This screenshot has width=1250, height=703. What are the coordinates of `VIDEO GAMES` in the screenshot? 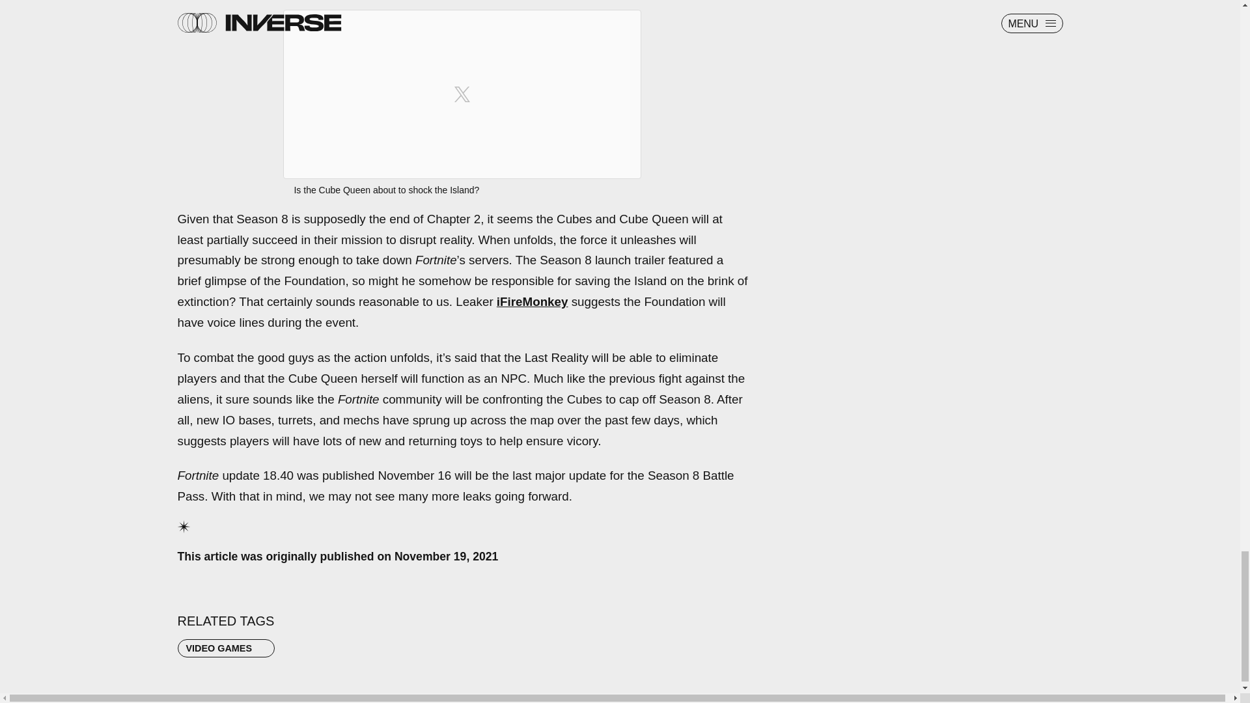 It's located at (226, 648).